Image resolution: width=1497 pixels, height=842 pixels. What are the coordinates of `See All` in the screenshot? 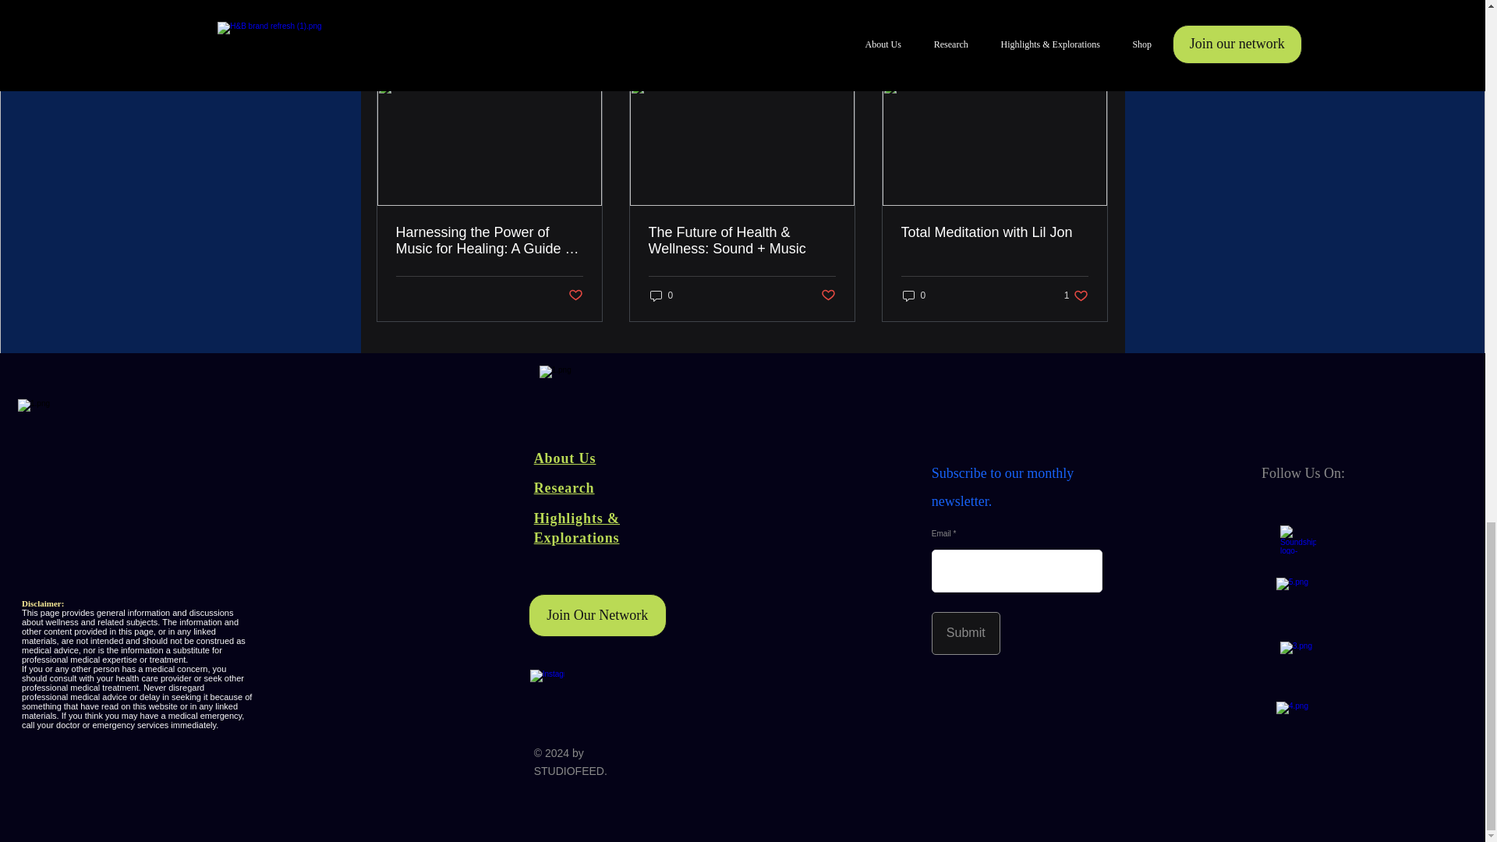 It's located at (965, 633).